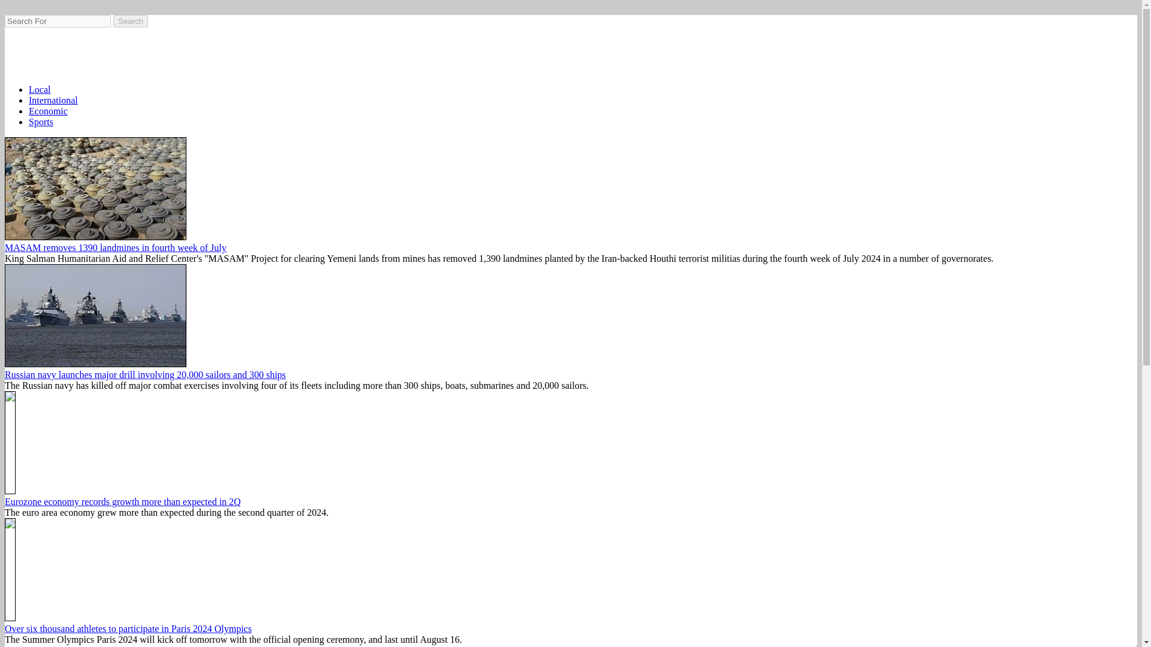 This screenshot has width=1151, height=647. I want to click on MASAM removes 1390 landmines in fourth week of July, so click(115, 248).